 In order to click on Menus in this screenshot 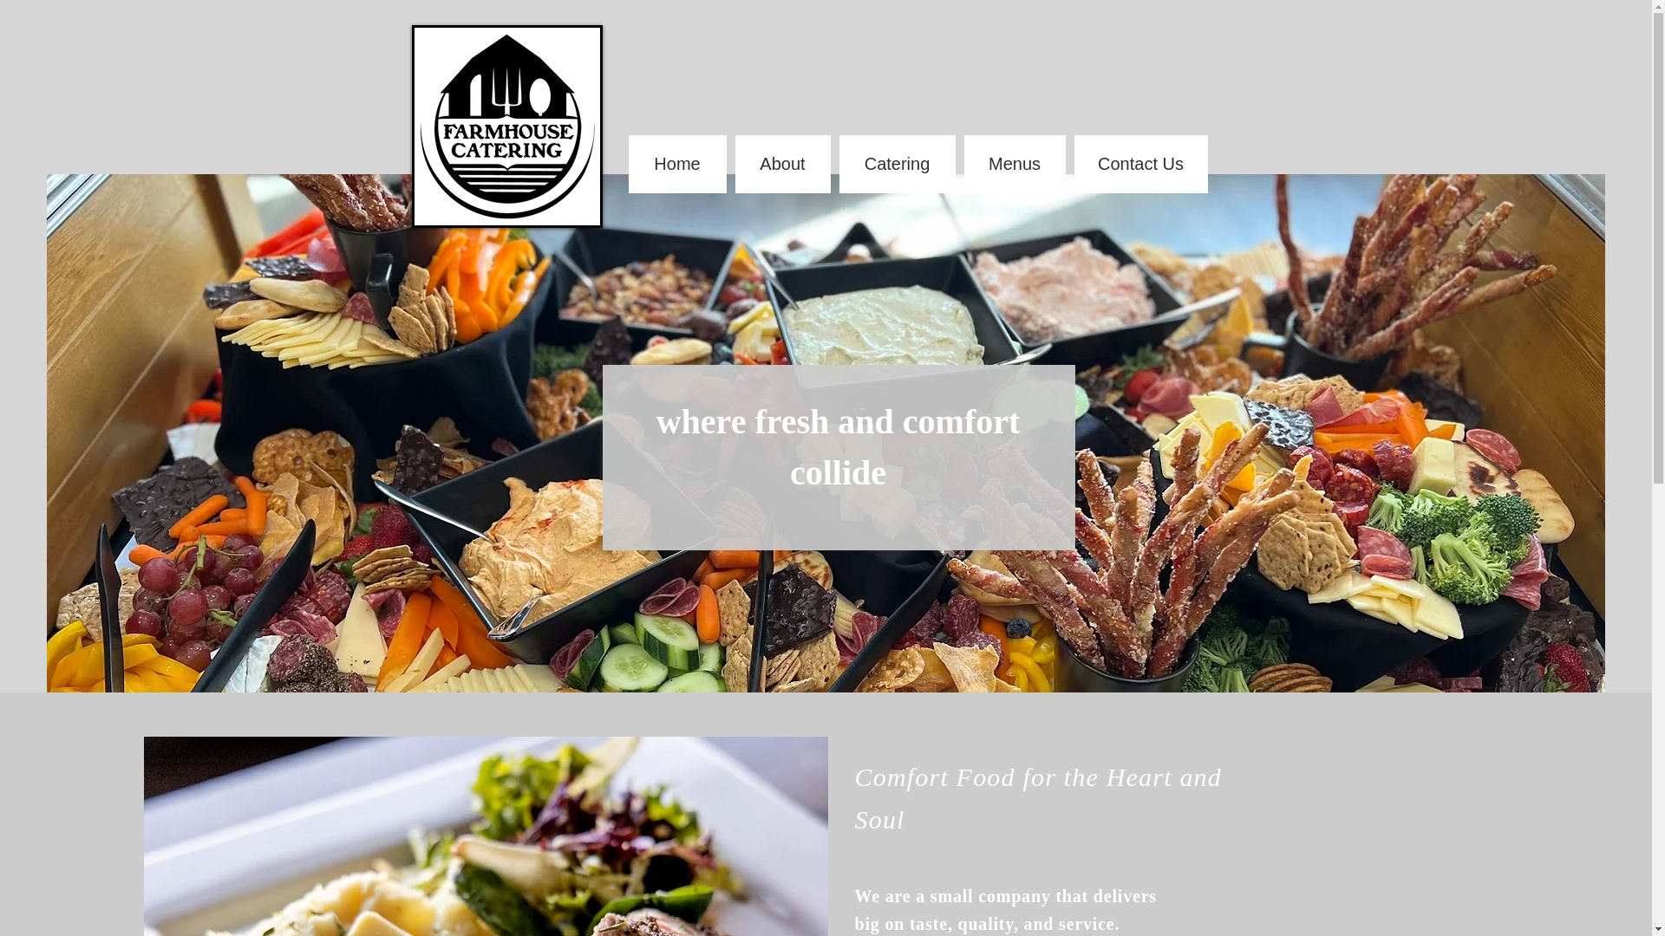, I will do `click(1015, 163)`.